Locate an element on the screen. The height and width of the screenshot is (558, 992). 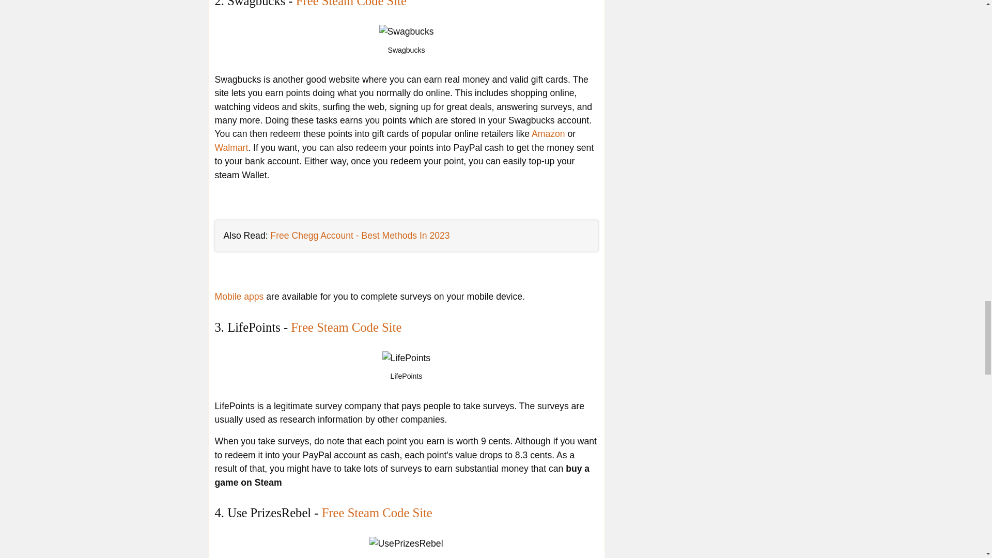
Amazon is located at coordinates (549, 133).